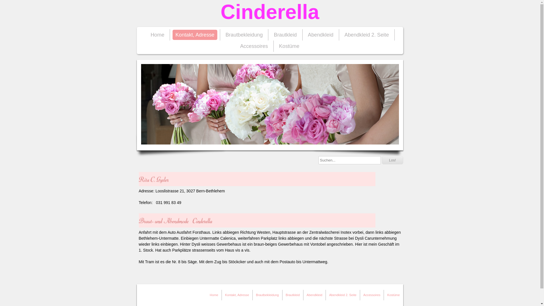  Describe the element at coordinates (158, 35) in the screenshot. I see `Home` at that location.